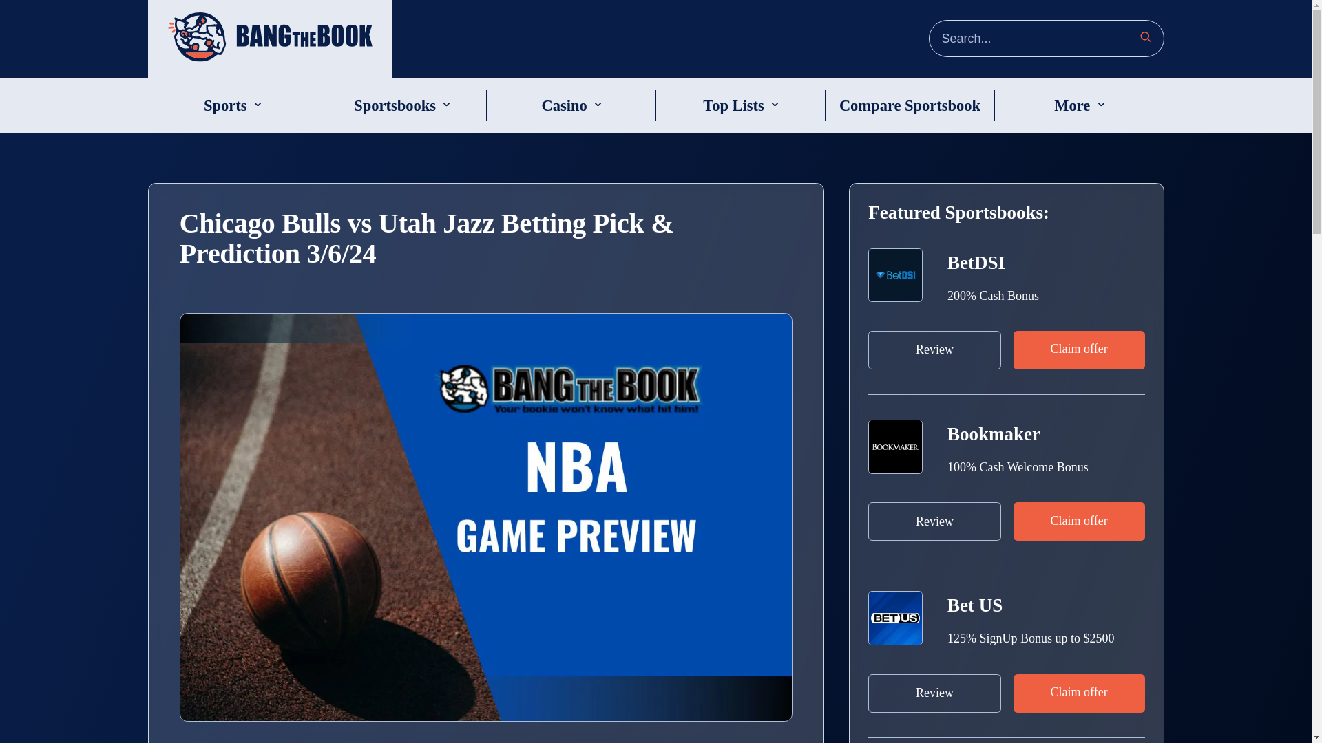  I want to click on Top Lists, so click(733, 106).